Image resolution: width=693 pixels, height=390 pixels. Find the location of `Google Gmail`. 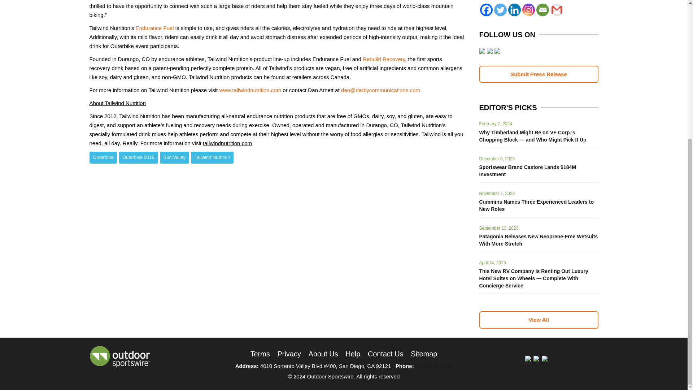

Google Gmail is located at coordinates (557, 10).